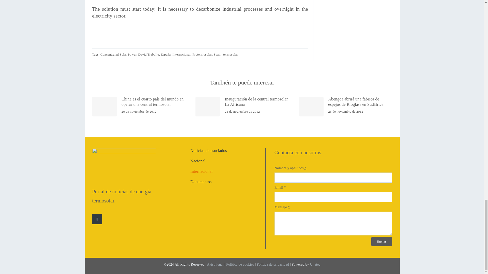  What do you see at coordinates (289, 207) in the screenshot?
I see `required` at bounding box center [289, 207].